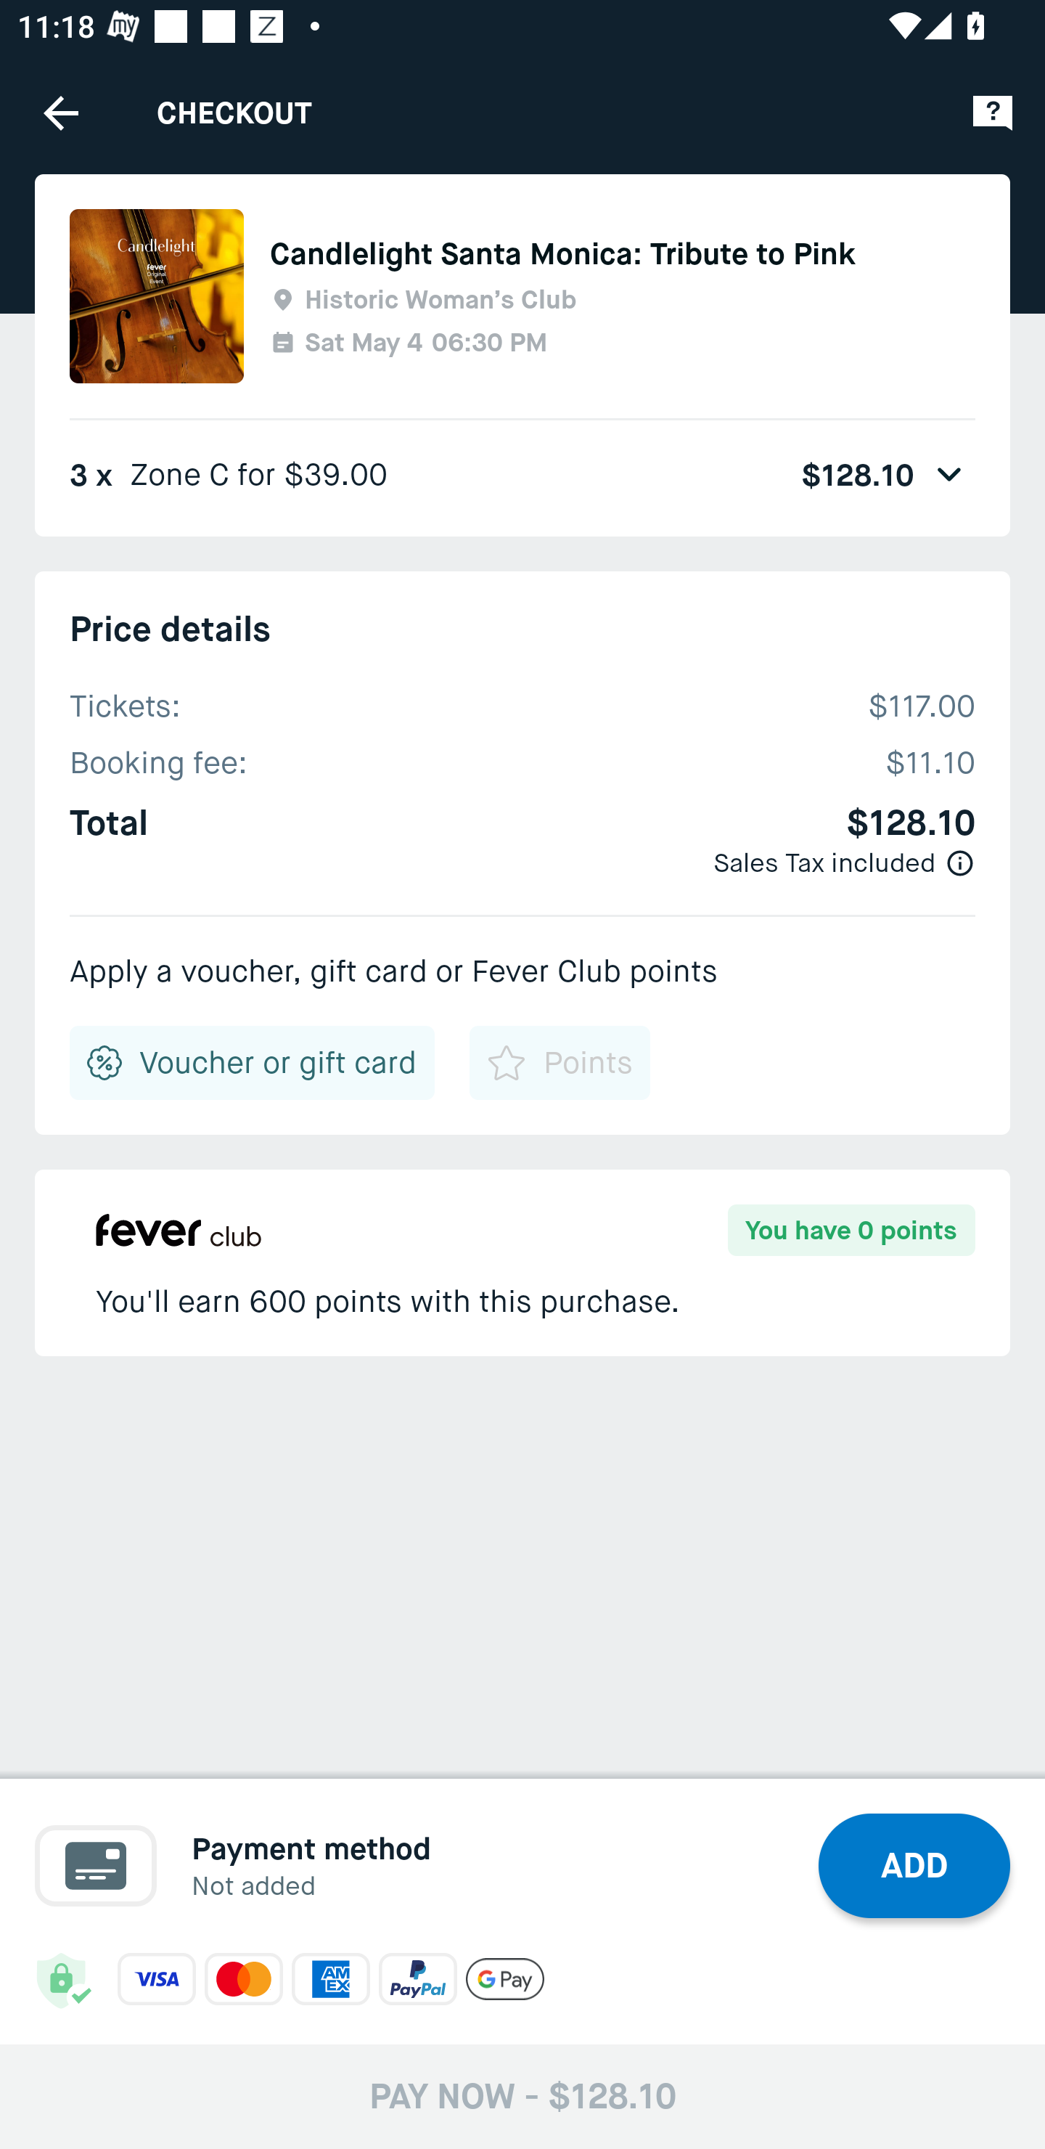  Describe the element at coordinates (61, 113) in the screenshot. I see `Navigate up` at that location.